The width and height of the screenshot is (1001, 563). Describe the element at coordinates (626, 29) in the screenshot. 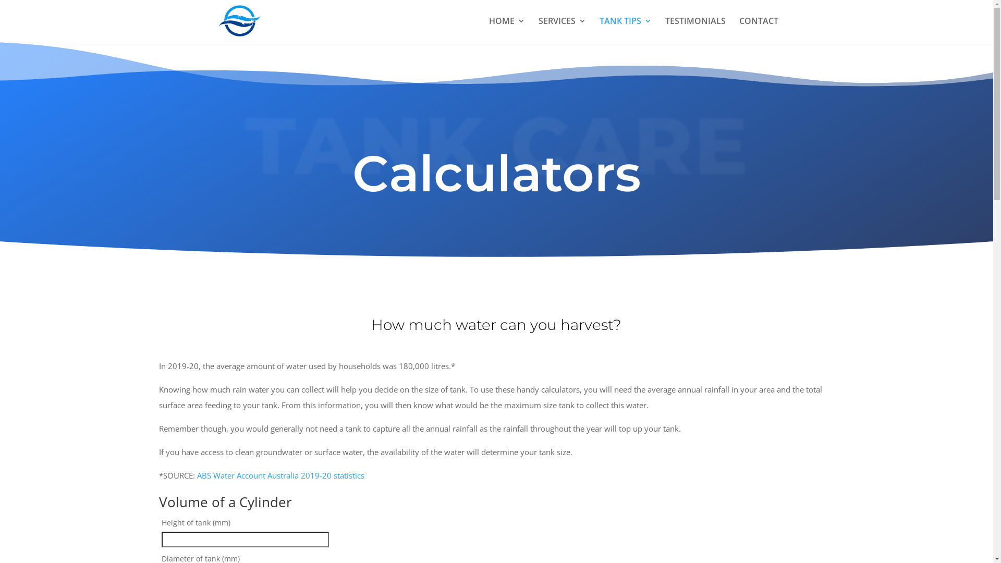

I see `TANK TIPS` at that location.